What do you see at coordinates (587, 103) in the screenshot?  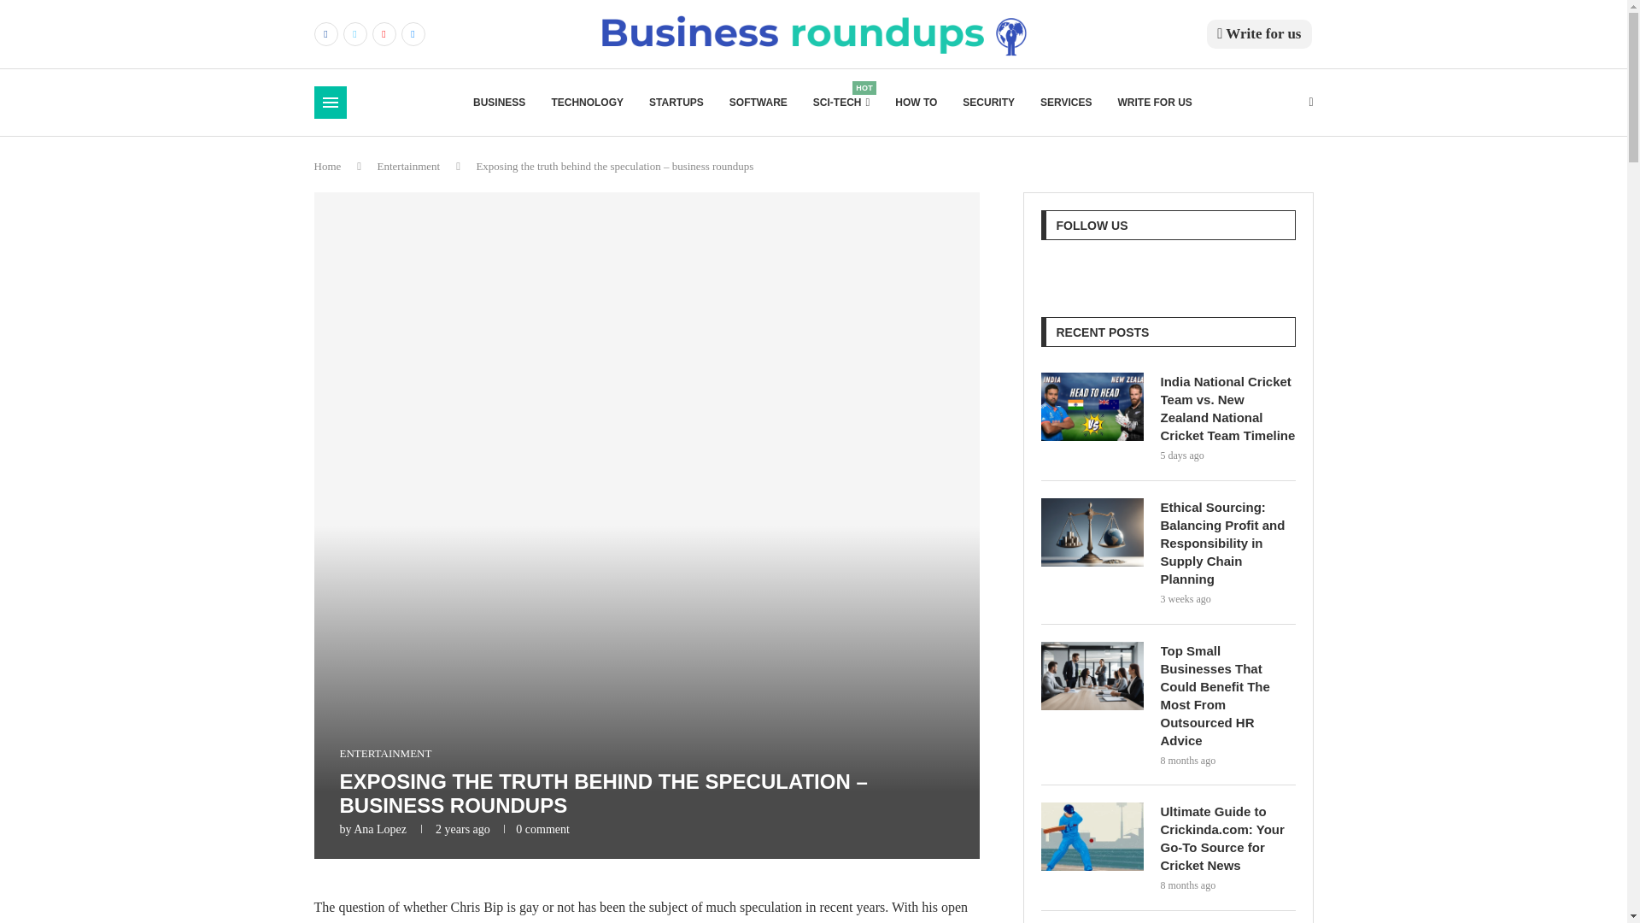 I see `TECHNOLOGY` at bounding box center [587, 103].